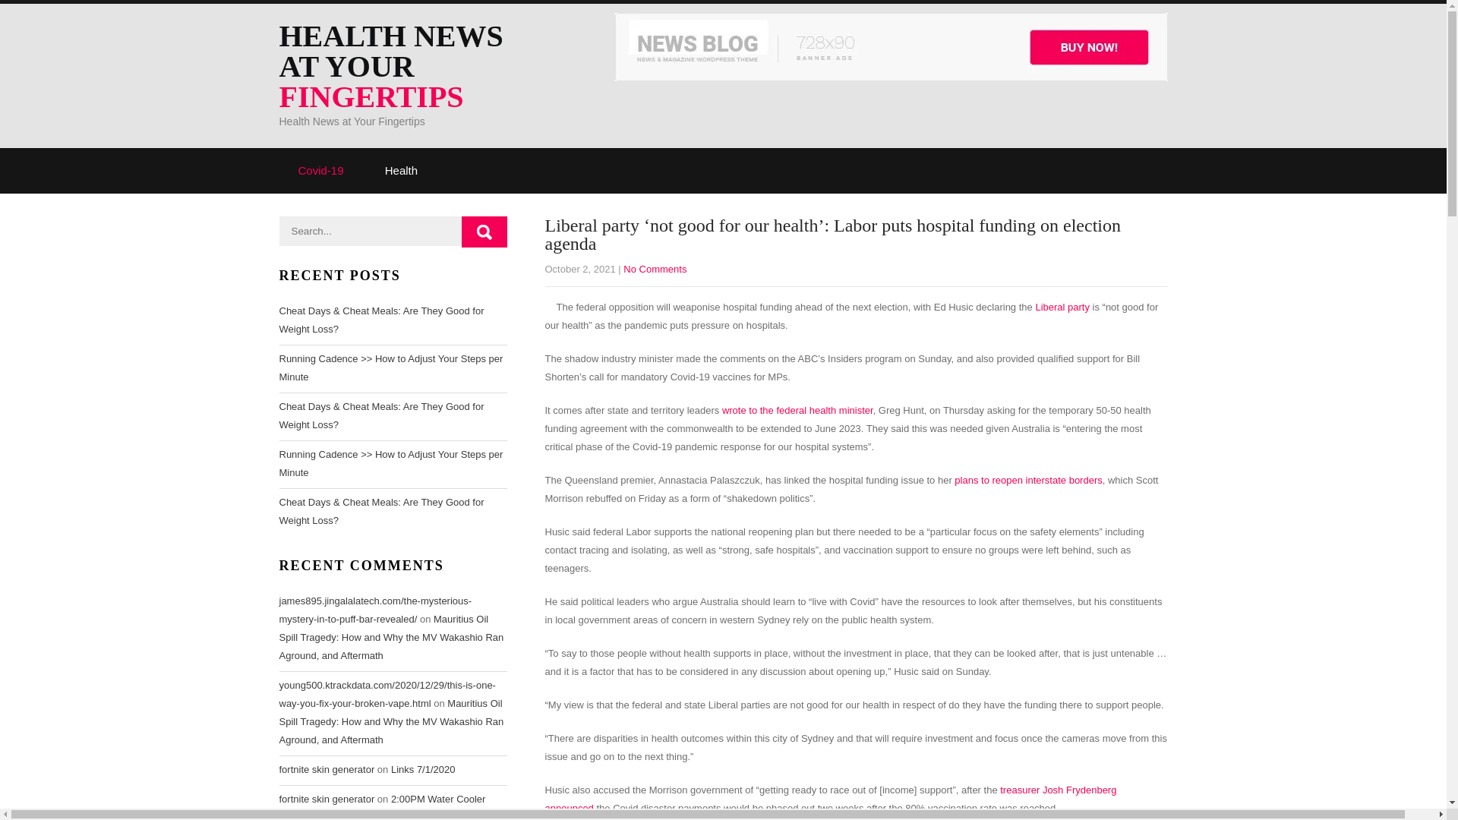  What do you see at coordinates (484, 232) in the screenshot?
I see `Search` at bounding box center [484, 232].